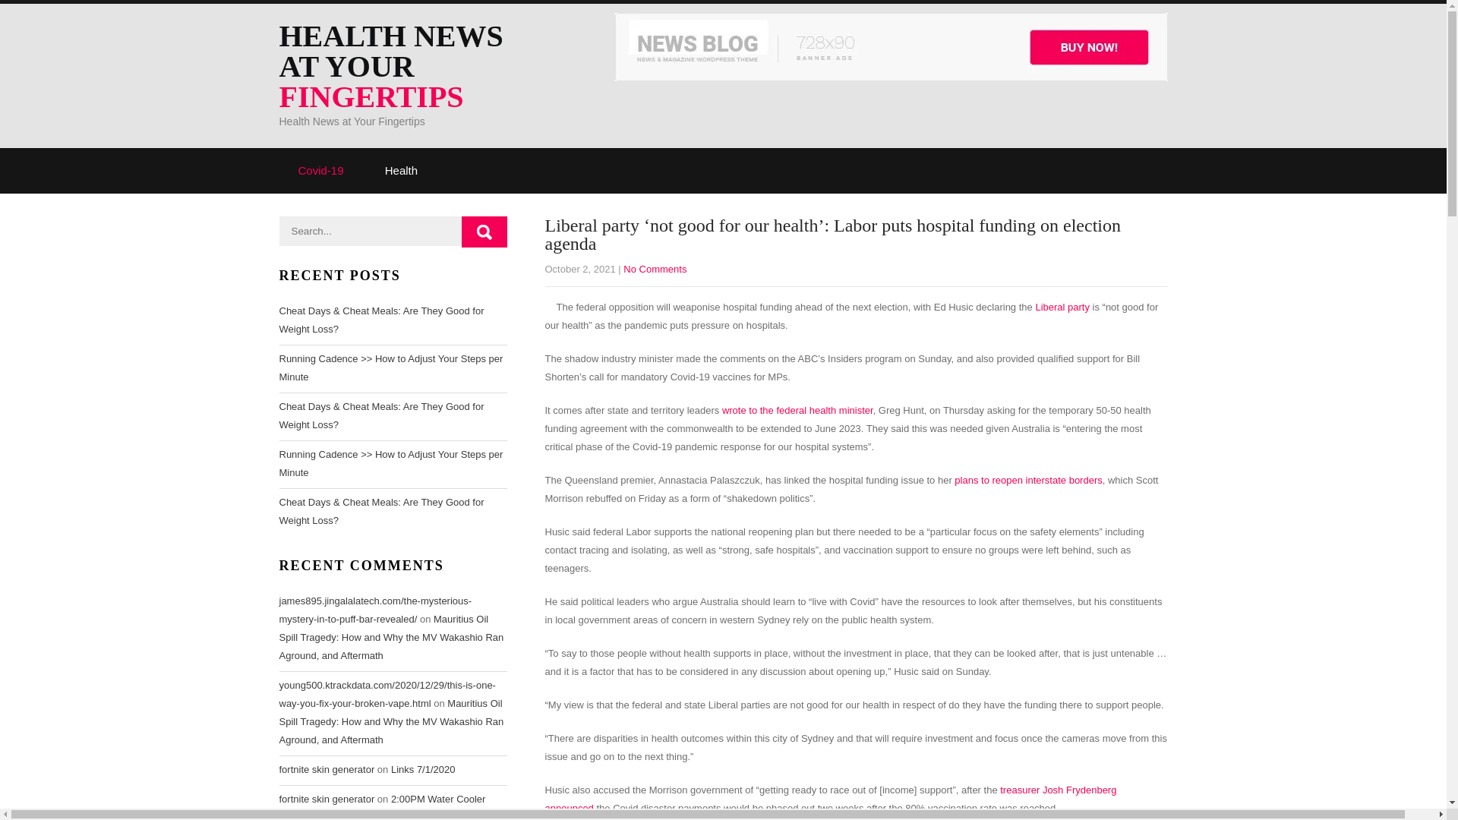  What do you see at coordinates (484, 232) in the screenshot?
I see `Search` at bounding box center [484, 232].